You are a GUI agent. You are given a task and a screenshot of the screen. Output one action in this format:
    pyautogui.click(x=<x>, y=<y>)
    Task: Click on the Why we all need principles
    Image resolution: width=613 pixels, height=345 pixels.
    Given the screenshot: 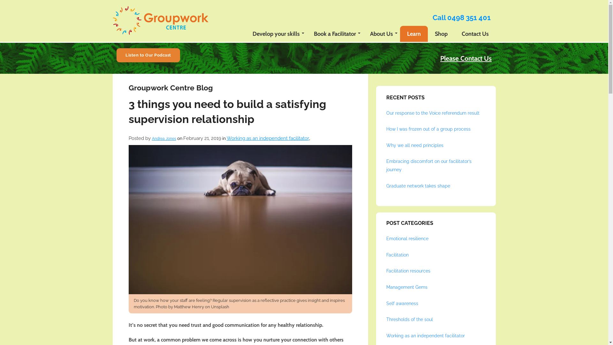 What is the action you would take?
    pyautogui.click(x=415, y=145)
    